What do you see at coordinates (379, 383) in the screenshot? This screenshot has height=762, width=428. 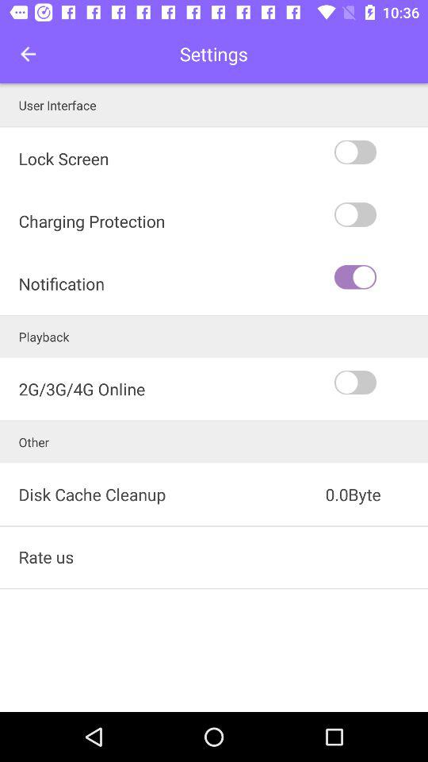 I see `click on the button beside 2g3g4g online` at bounding box center [379, 383].